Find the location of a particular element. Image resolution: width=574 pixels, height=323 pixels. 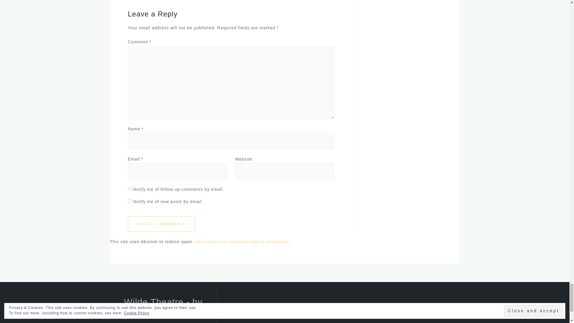

subscribe is located at coordinates (130, 189).